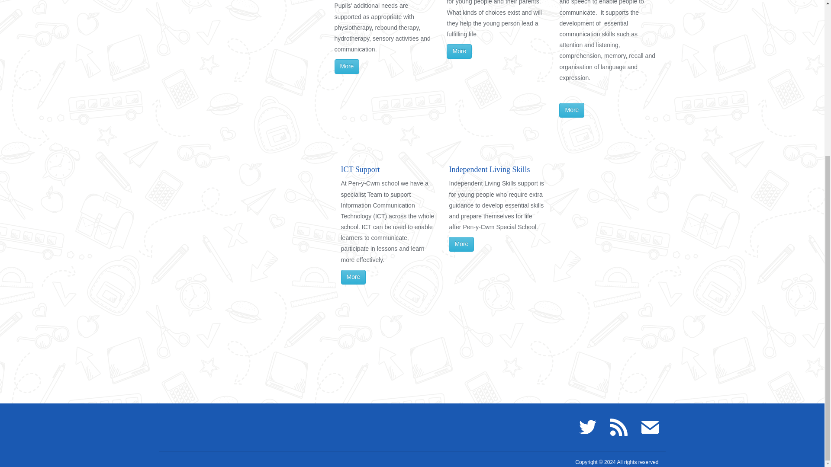 The image size is (831, 467). I want to click on More, so click(353, 277).